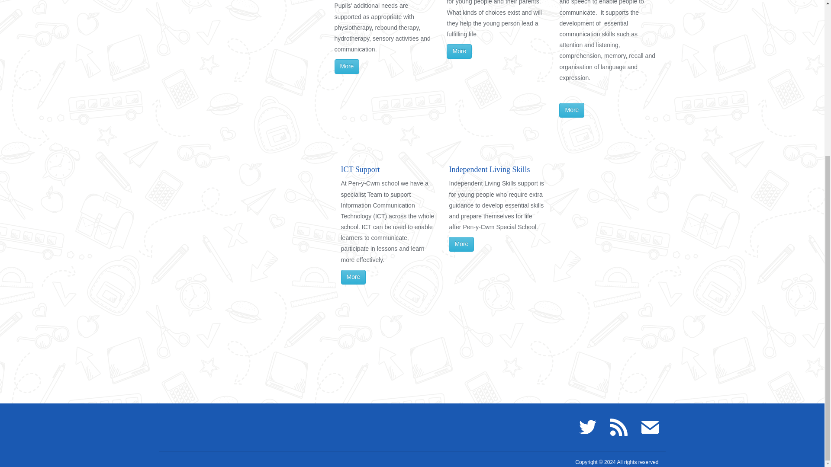 The image size is (831, 467). I want to click on More, so click(353, 277).